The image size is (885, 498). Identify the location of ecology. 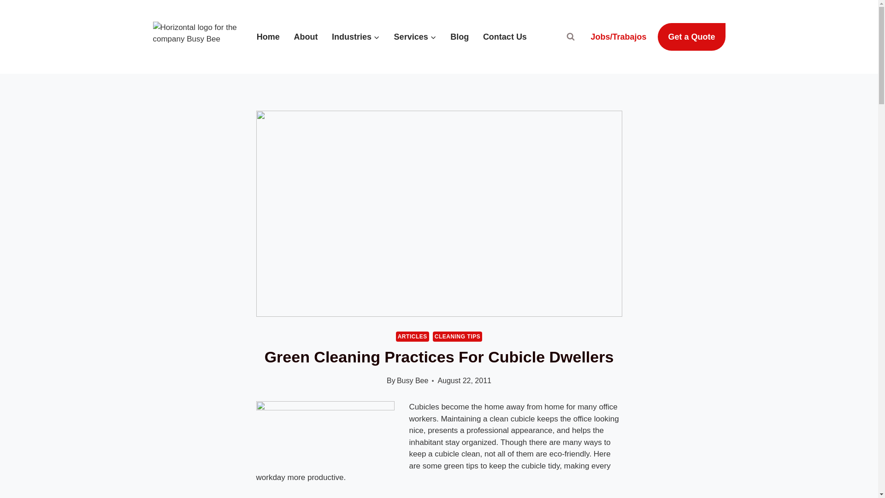
(325, 433).